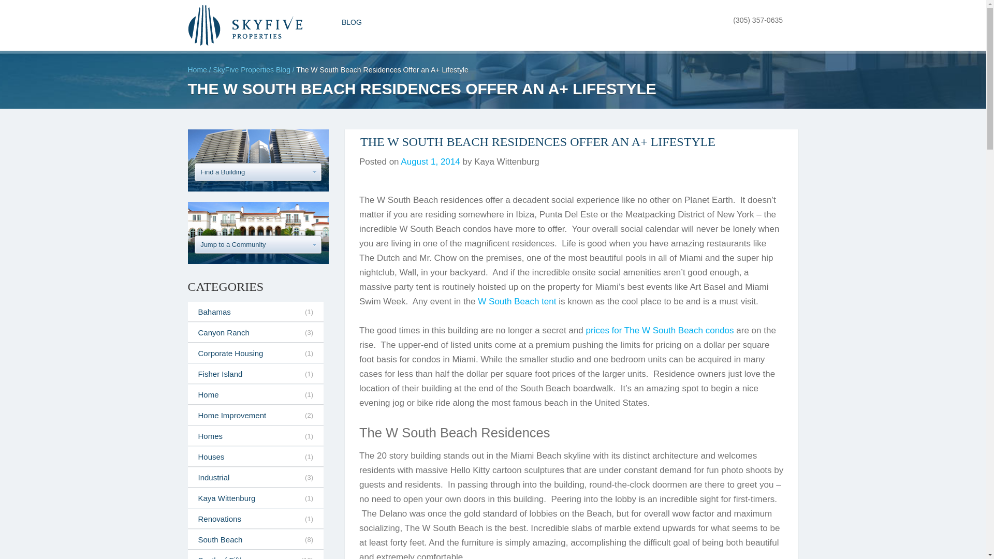  What do you see at coordinates (197, 69) in the screenshot?
I see `Home` at bounding box center [197, 69].